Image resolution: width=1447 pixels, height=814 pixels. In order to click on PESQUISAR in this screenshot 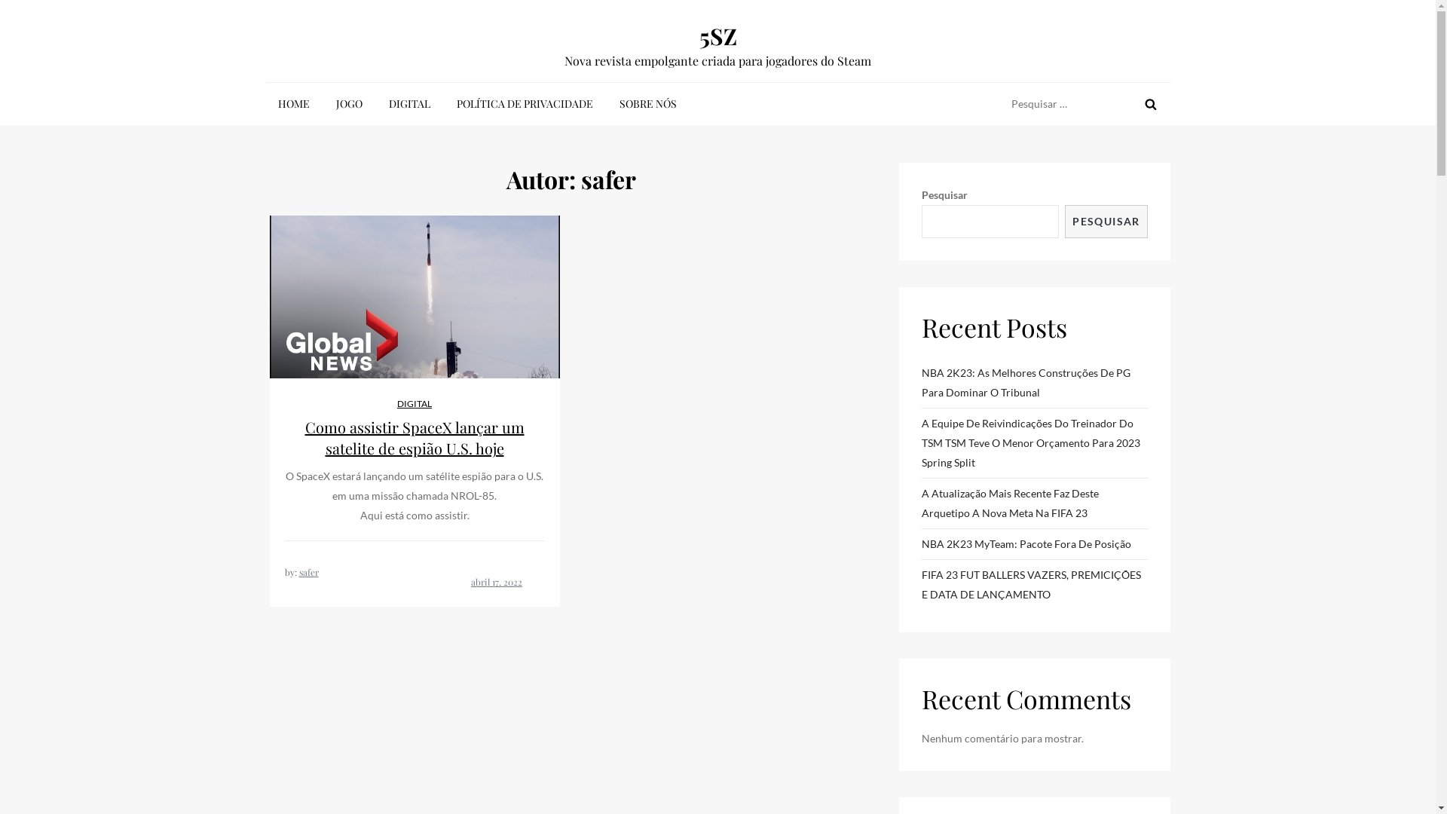, I will do `click(1106, 222)`.